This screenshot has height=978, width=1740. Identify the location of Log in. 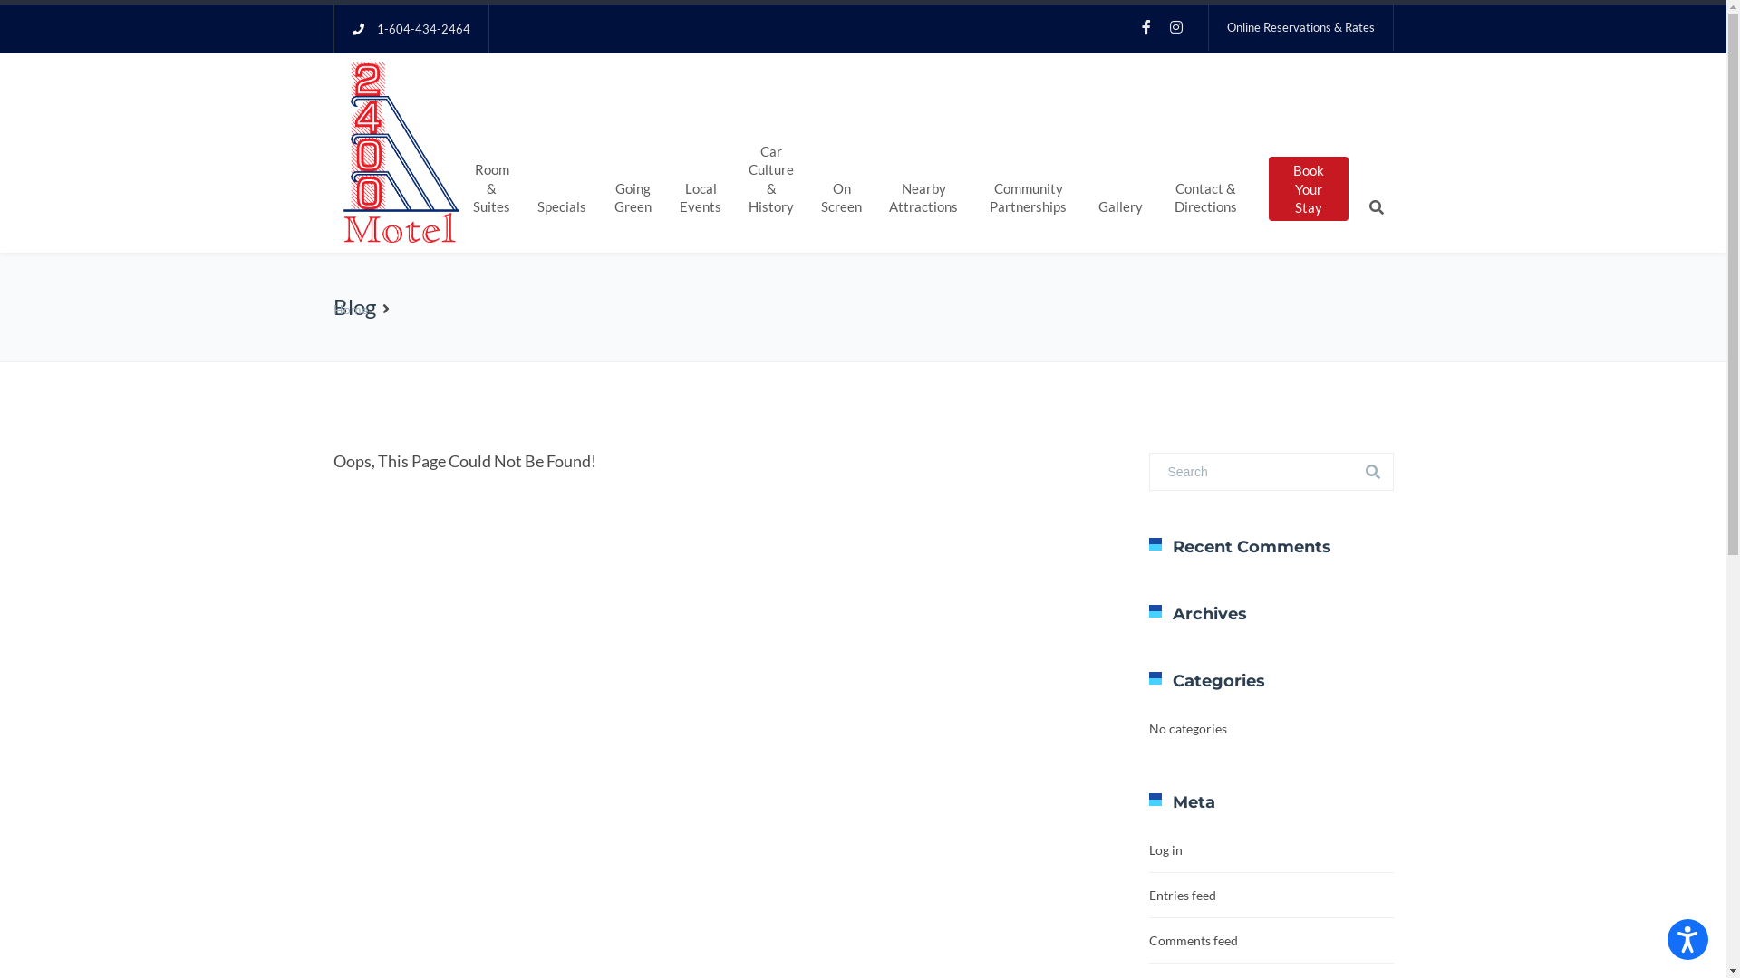
(1165, 849).